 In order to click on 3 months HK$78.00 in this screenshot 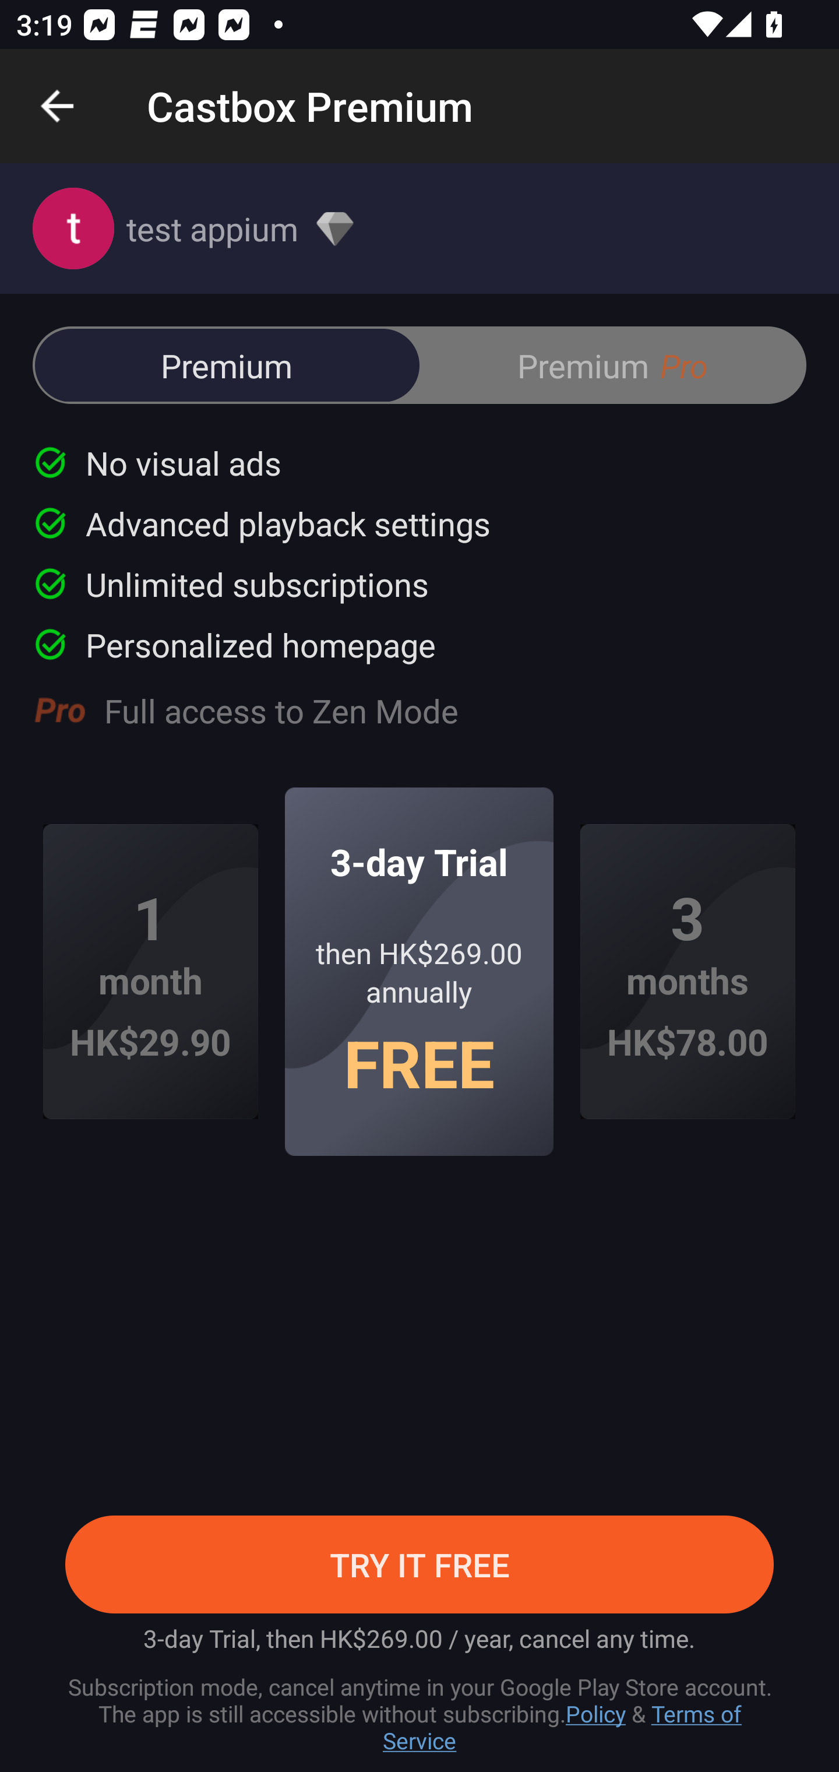, I will do `click(688, 972)`.